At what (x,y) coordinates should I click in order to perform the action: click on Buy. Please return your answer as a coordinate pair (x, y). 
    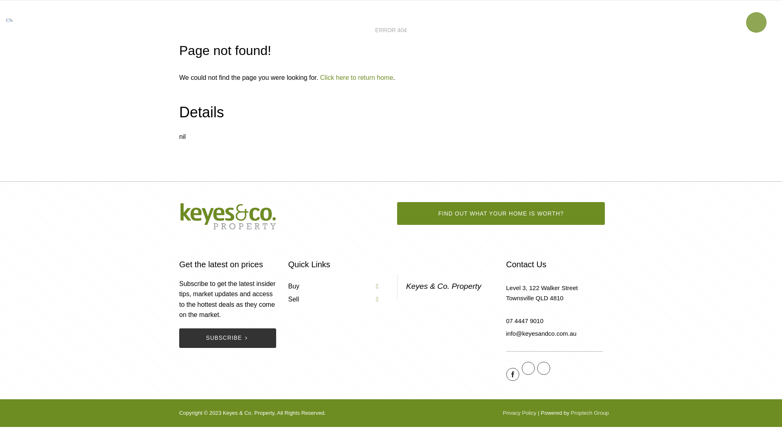
    Looking at the image, I should click on (343, 20).